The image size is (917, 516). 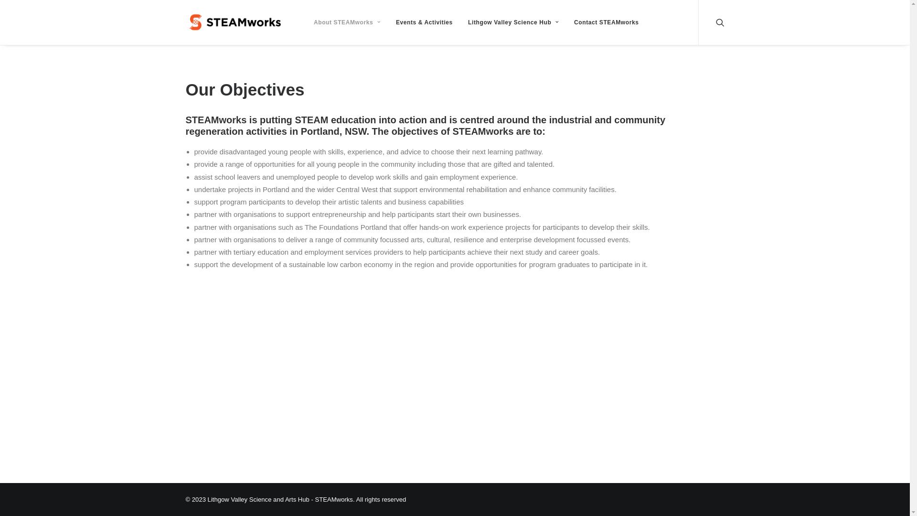 What do you see at coordinates (513, 22) in the screenshot?
I see `Lithgow Valley Science Hub` at bounding box center [513, 22].